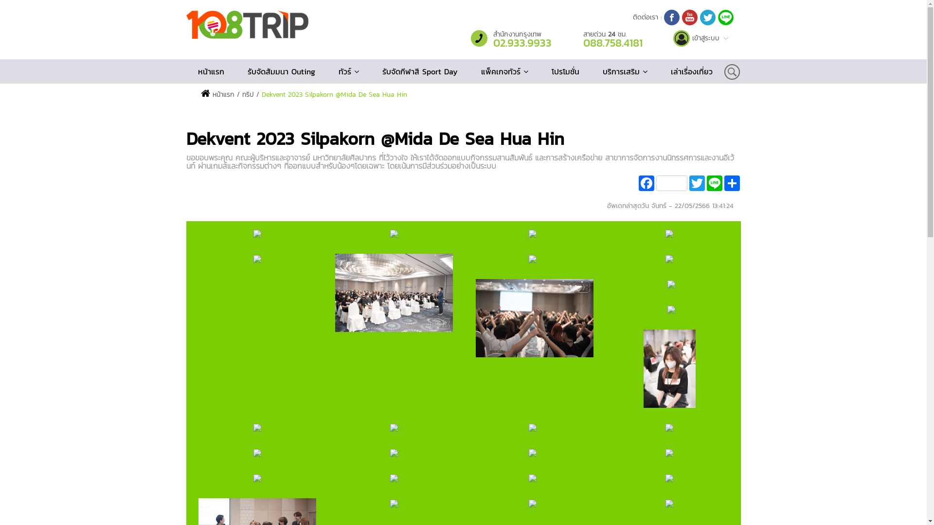 The width and height of the screenshot is (934, 525). What do you see at coordinates (697, 183) in the screenshot?
I see `Twitter` at bounding box center [697, 183].